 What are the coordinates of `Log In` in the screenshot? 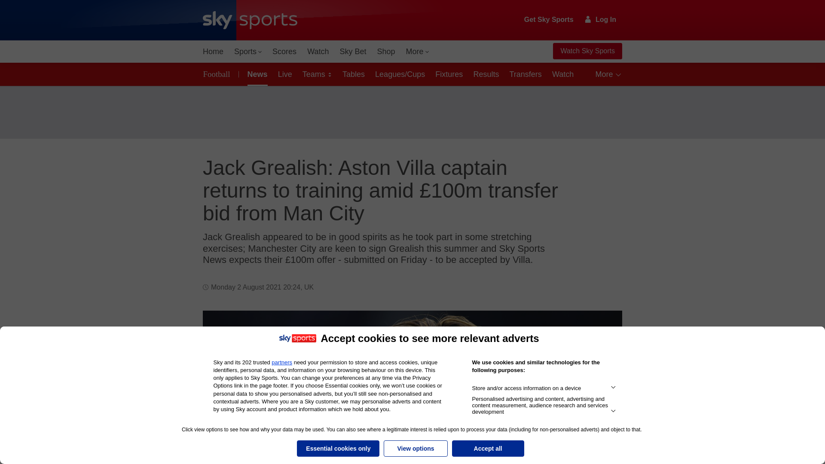 It's located at (601, 19).